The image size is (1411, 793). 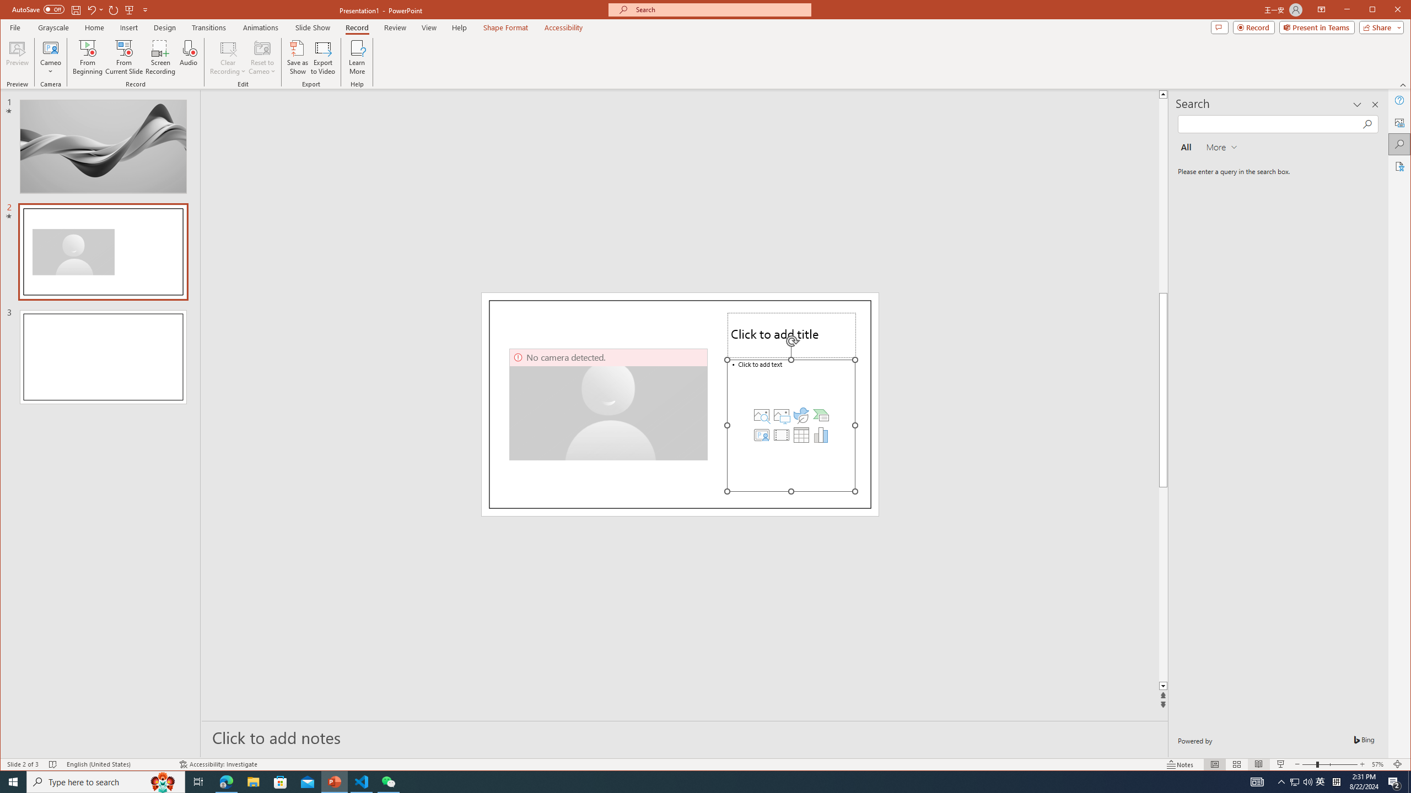 What do you see at coordinates (762, 415) in the screenshot?
I see `Cameo` at bounding box center [762, 415].